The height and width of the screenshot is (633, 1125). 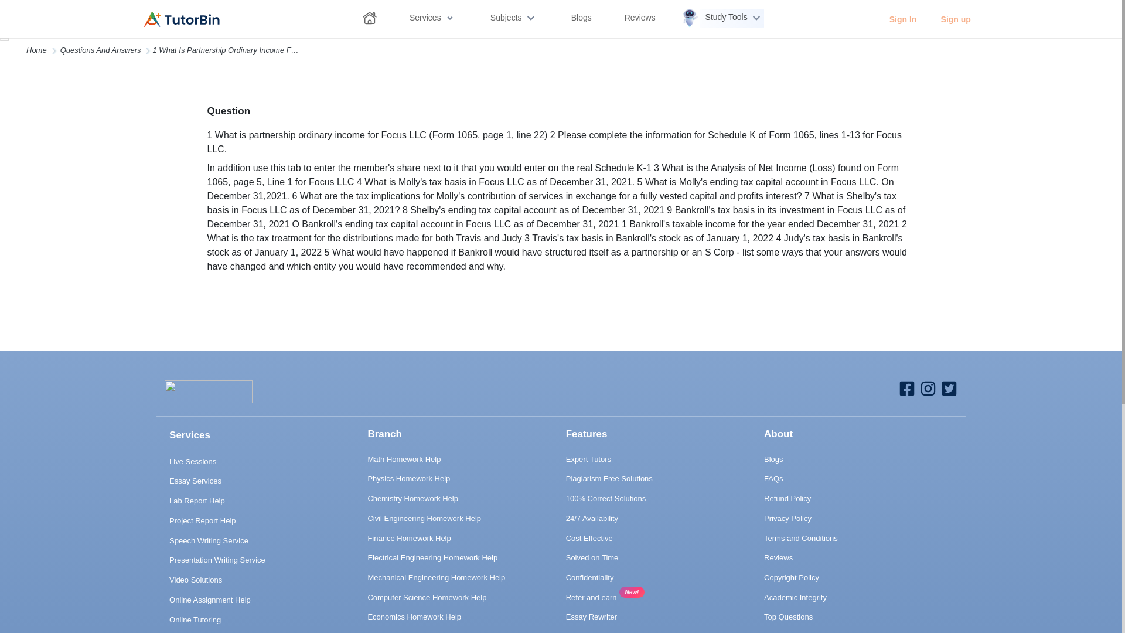 I want to click on Home, so click(x=36, y=50).